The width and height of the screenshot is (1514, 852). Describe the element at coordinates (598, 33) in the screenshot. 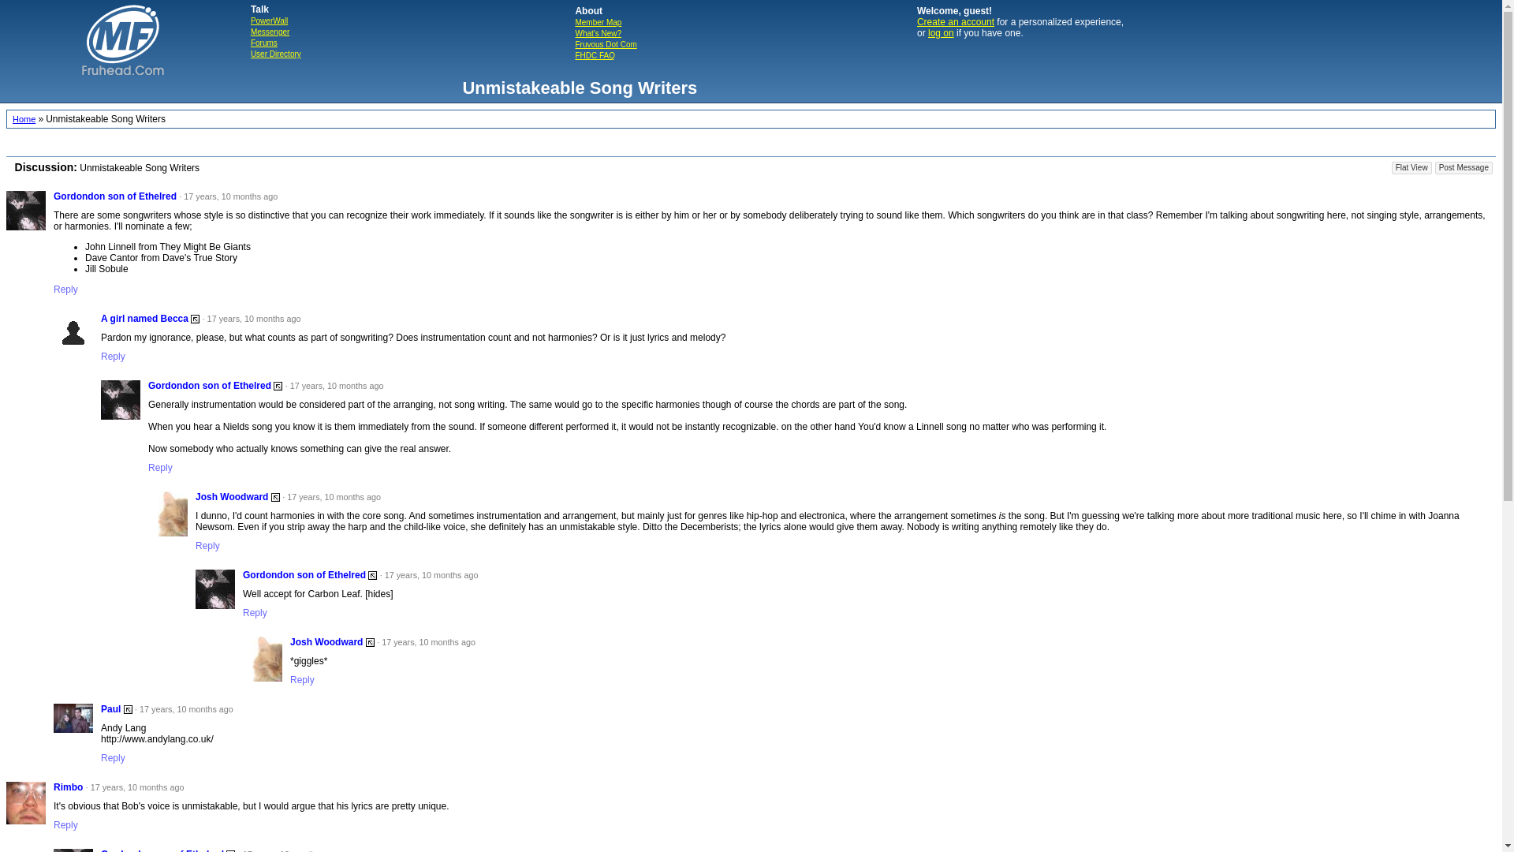

I see `What's New?` at that location.